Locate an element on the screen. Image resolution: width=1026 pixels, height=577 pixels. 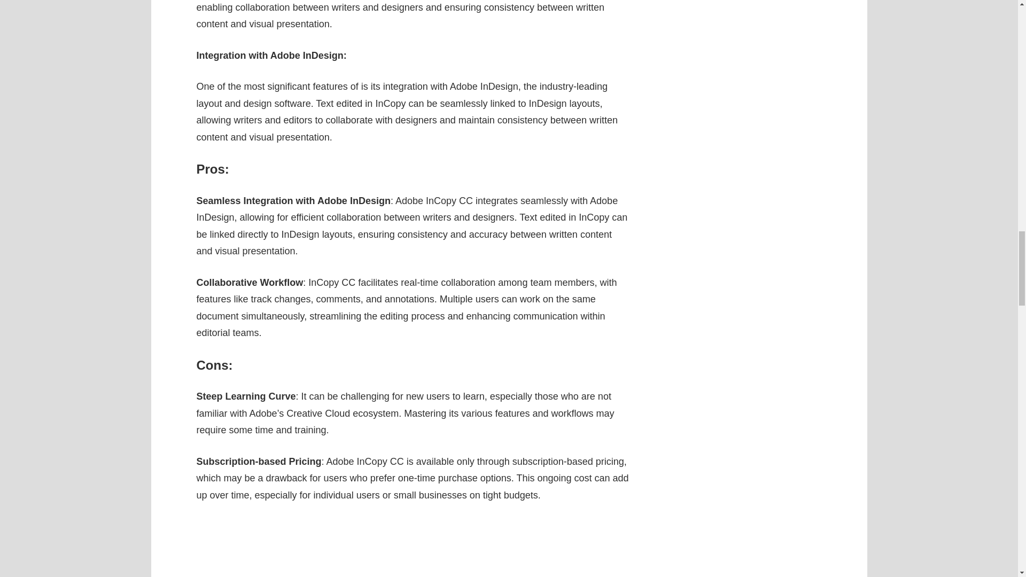
Adobe InCopy CC  is located at coordinates (413, 547).